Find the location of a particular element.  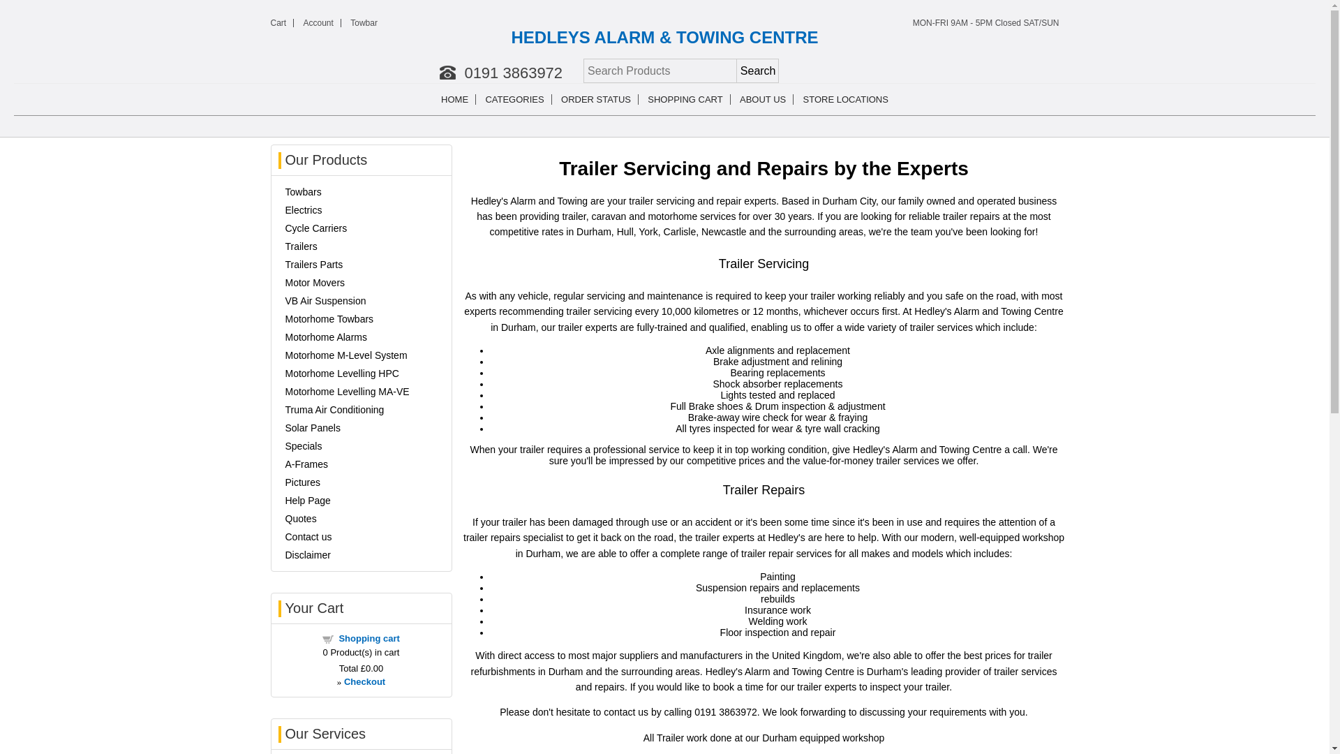

Solar Panels is located at coordinates (312, 427).